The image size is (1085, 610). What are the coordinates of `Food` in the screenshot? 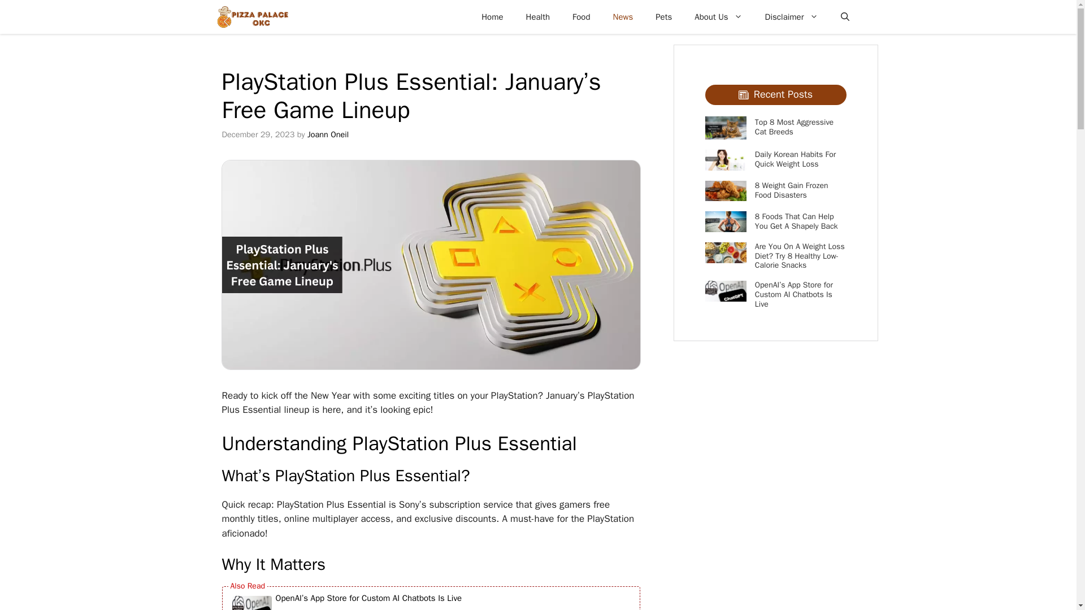 It's located at (581, 17).